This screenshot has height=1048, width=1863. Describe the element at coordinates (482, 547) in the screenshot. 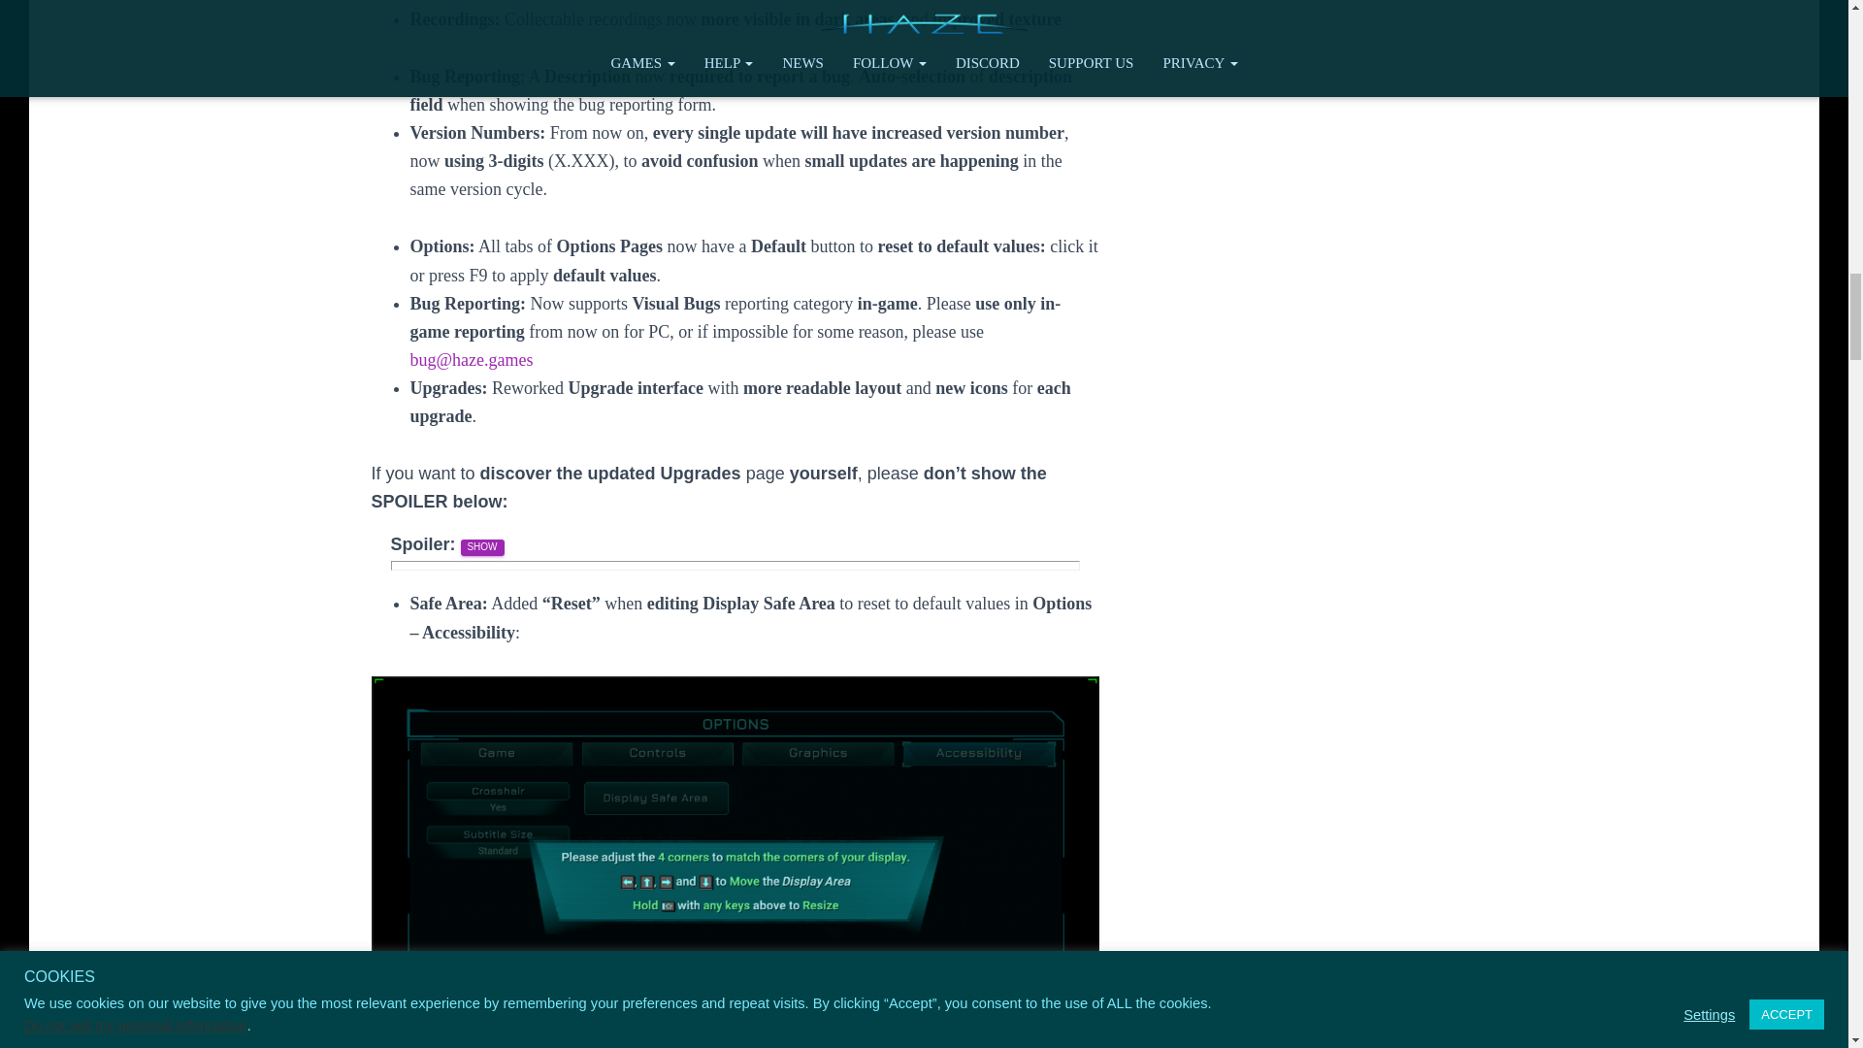

I see `Show` at that location.